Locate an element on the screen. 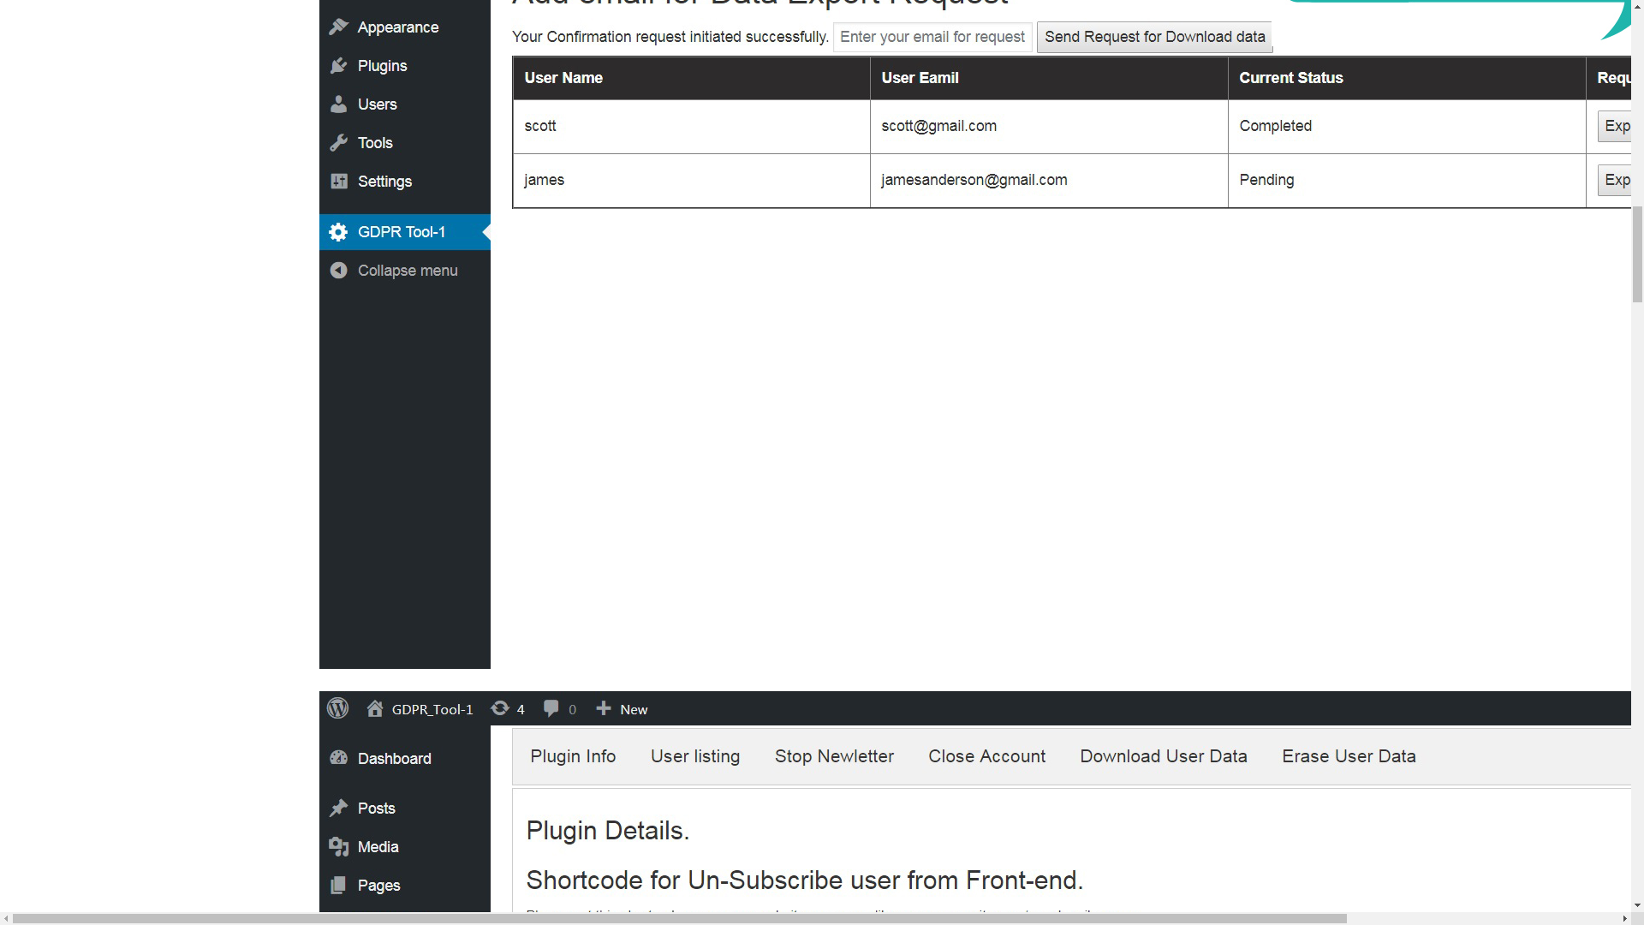 This screenshot has width=1644, height=925. WordPress.org is located at coordinates (975, 10).